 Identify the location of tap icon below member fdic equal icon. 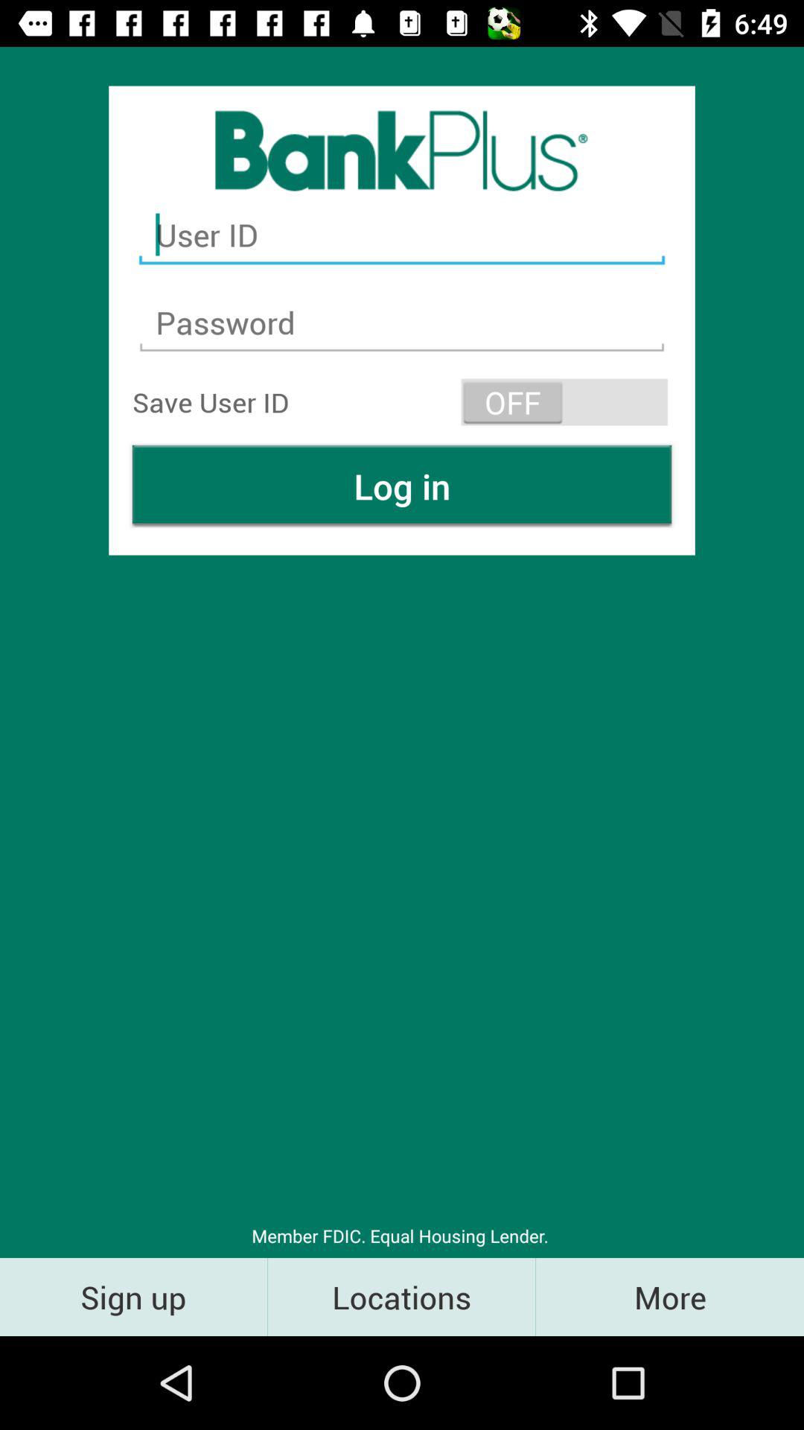
(670, 1296).